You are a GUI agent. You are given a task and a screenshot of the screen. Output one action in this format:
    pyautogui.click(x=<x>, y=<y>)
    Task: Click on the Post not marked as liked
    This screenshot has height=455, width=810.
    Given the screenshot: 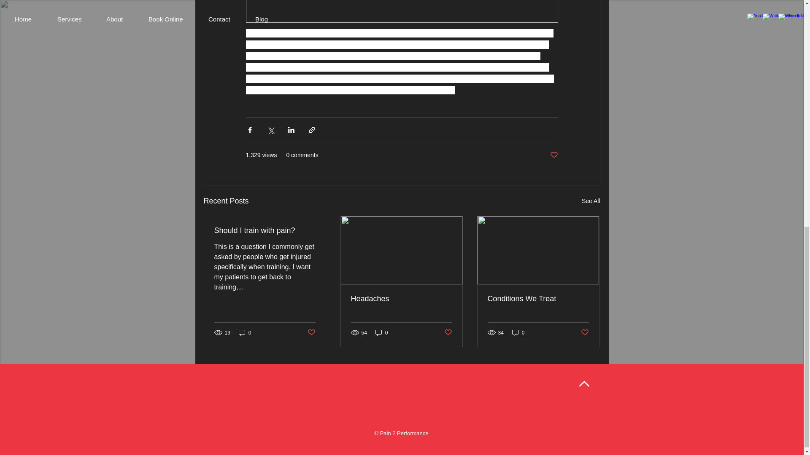 What is the action you would take?
    pyautogui.click(x=553, y=155)
    